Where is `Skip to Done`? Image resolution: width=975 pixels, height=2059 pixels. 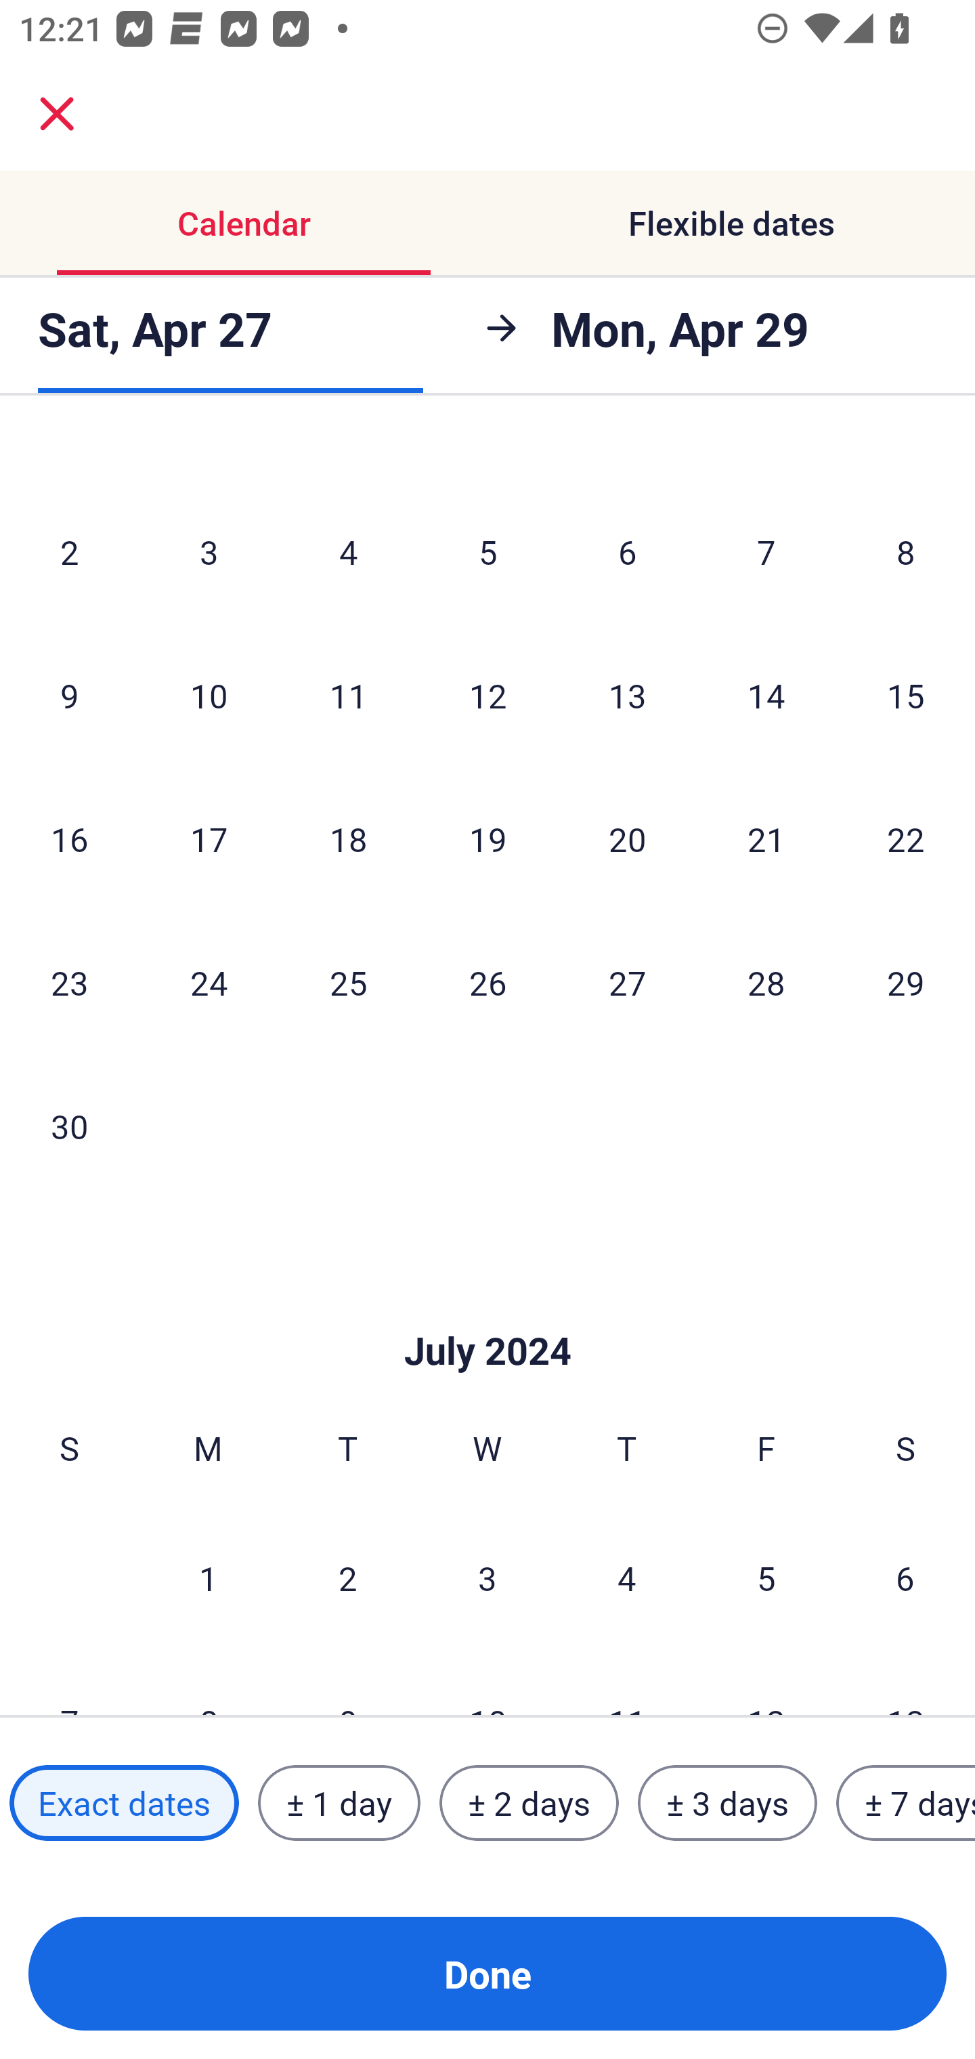
Skip to Done is located at coordinates (487, 1310).